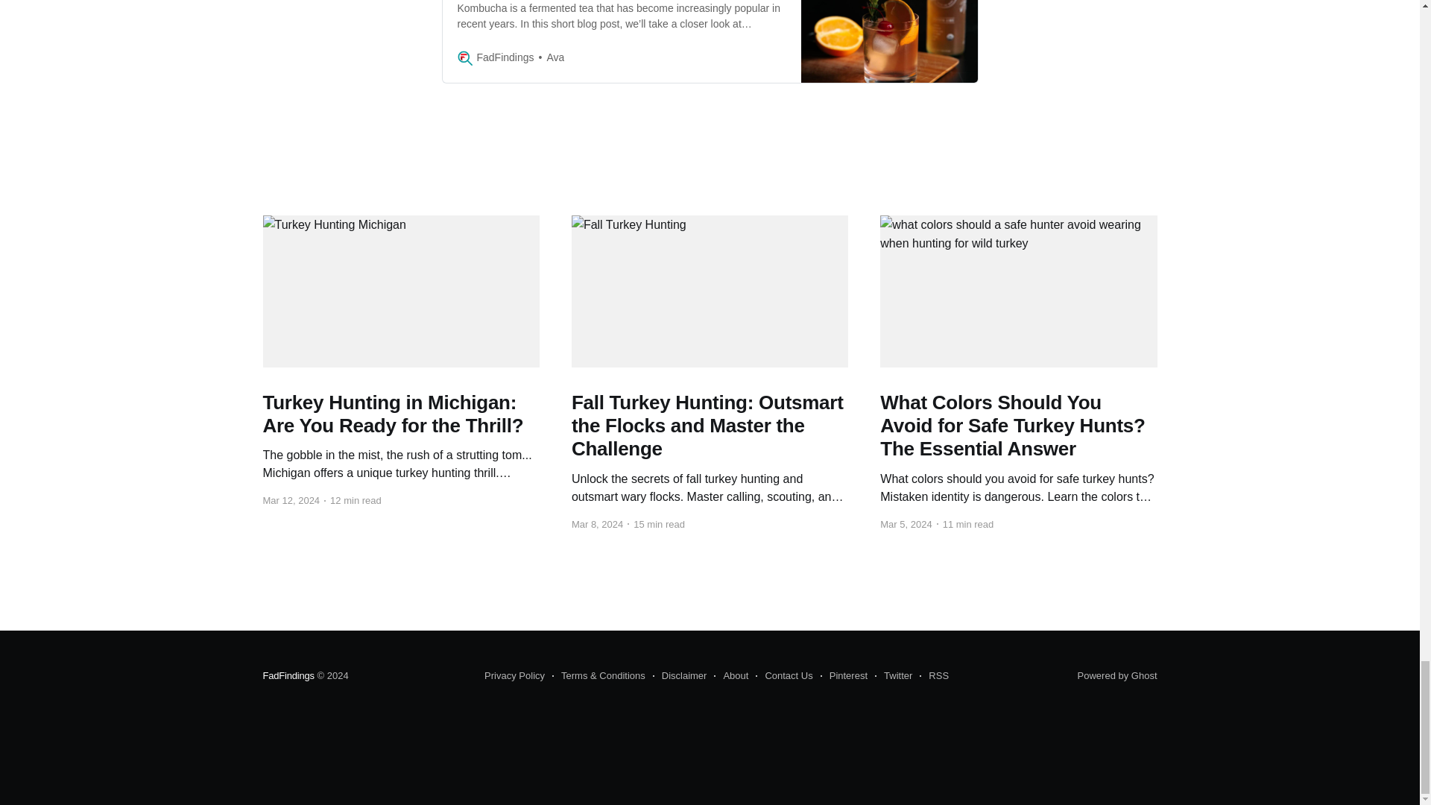  Describe the element at coordinates (680, 676) in the screenshot. I see `Disclaimer` at that location.